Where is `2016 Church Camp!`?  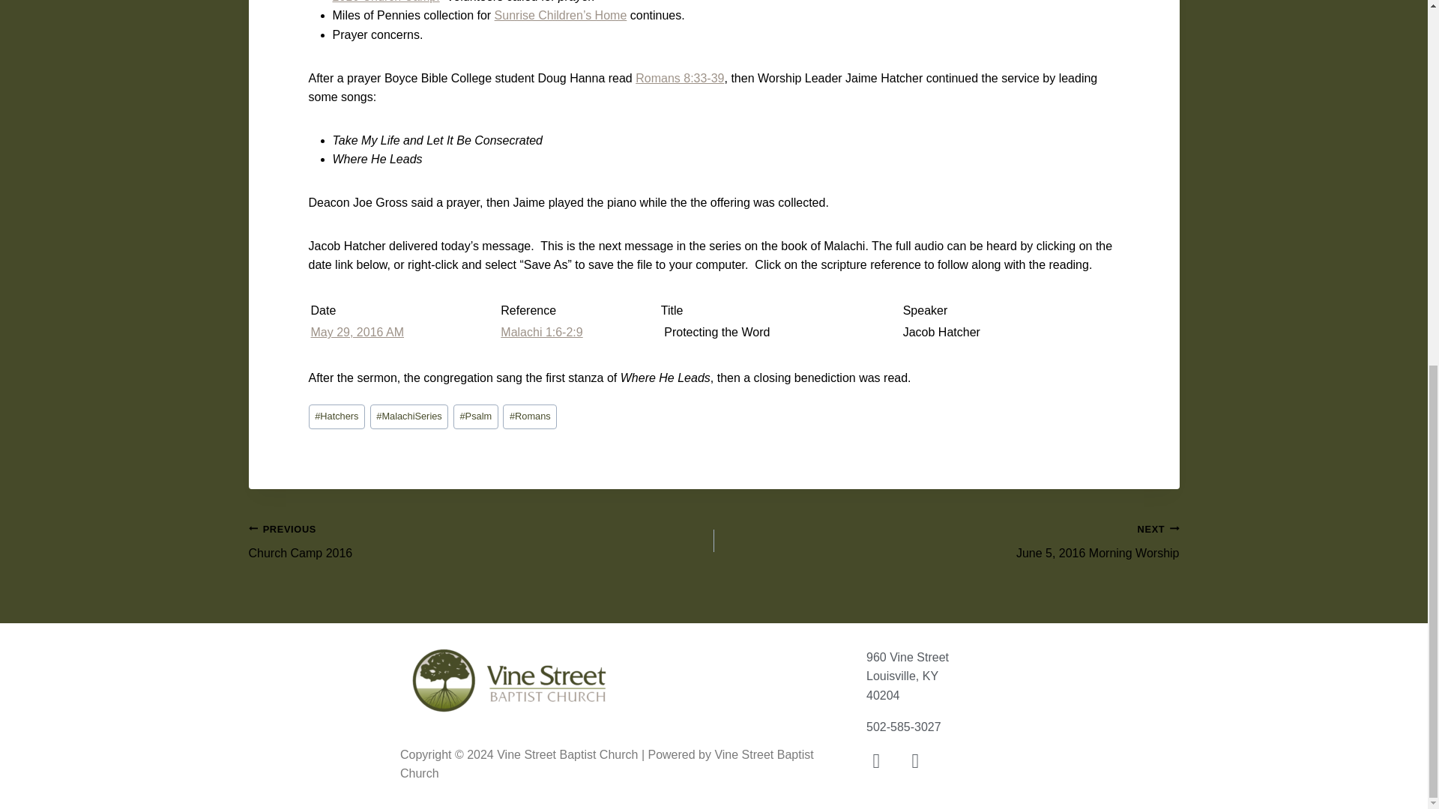
2016 Church Camp! is located at coordinates (386, 1).